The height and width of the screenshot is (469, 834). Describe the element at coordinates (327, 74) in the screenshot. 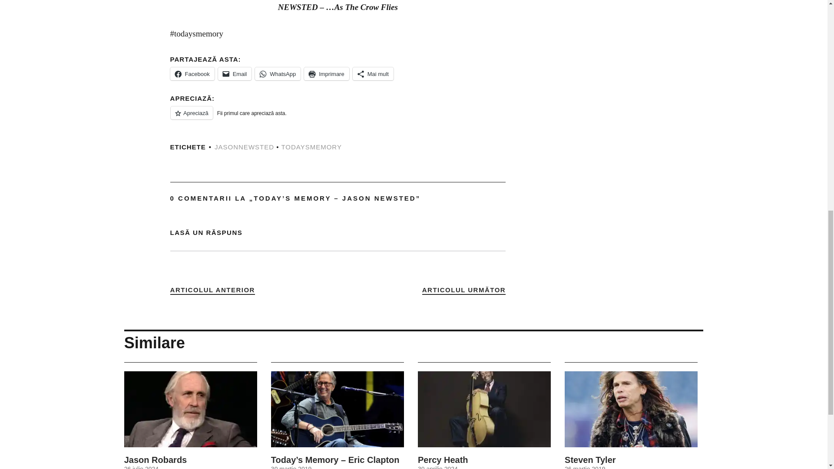

I see `Imprimare` at that location.